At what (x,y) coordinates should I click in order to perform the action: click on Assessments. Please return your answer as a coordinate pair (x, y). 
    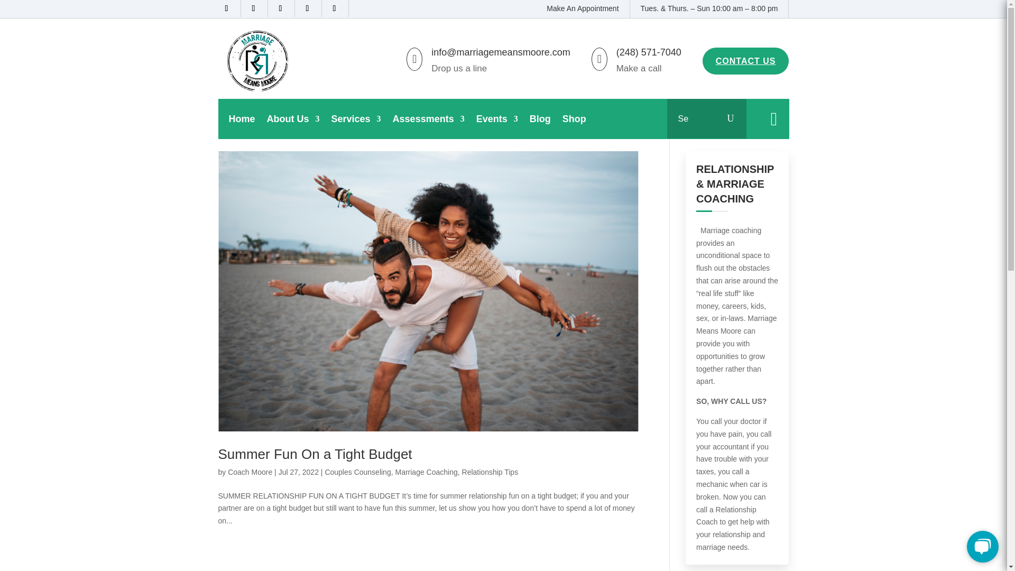
    Looking at the image, I should click on (429, 121).